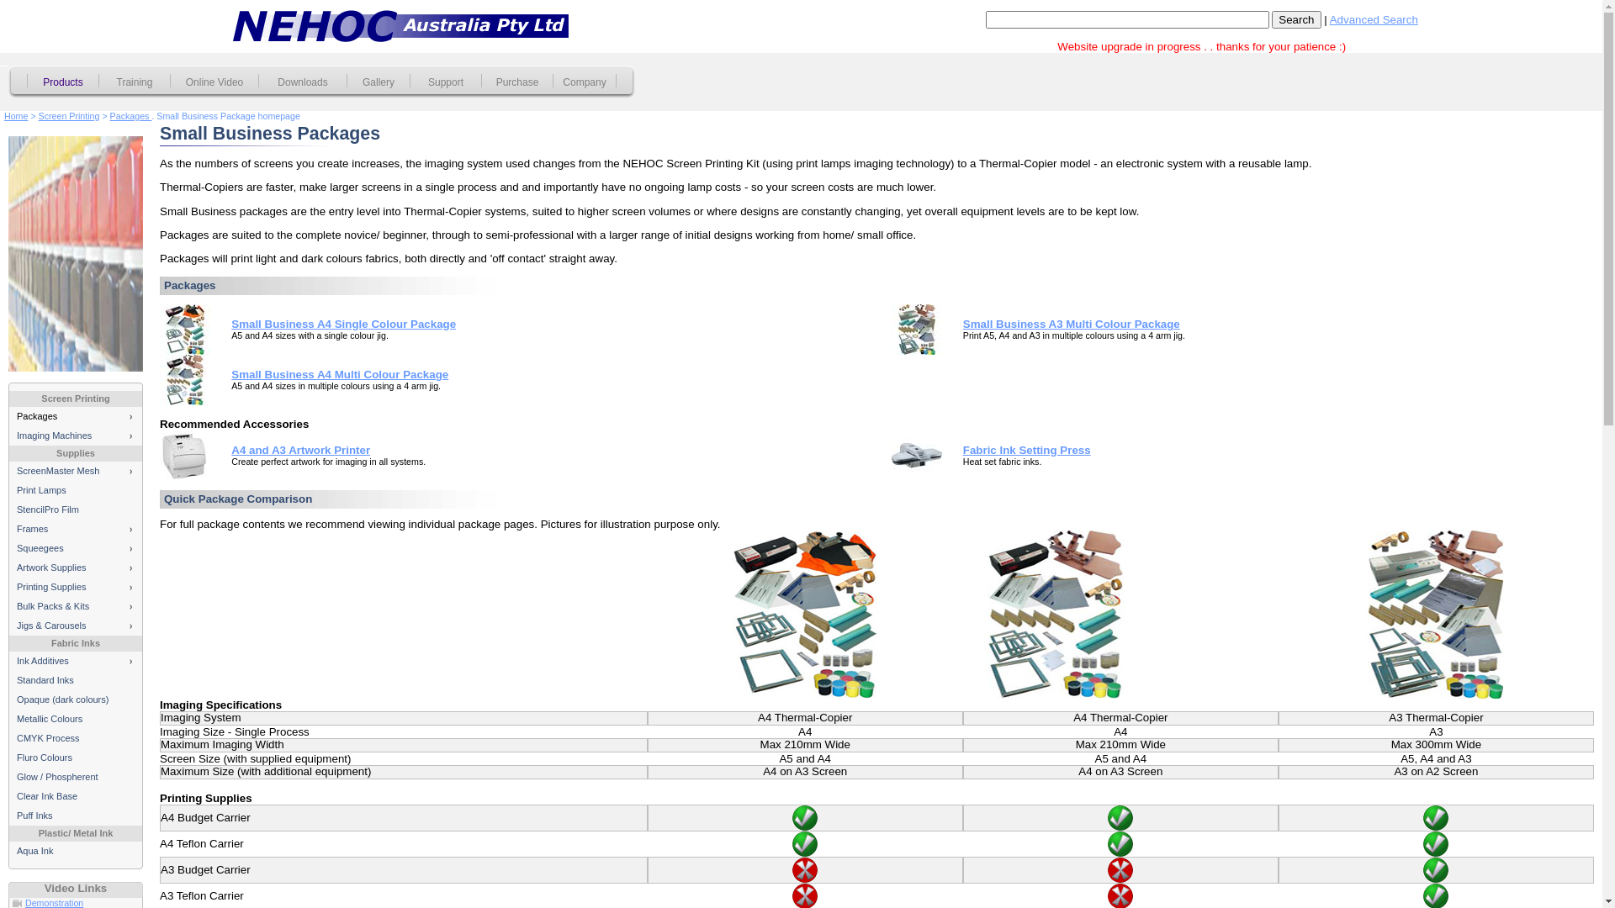 This screenshot has height=908, width=1615. I want to click on Gallery, so click(379, 82).